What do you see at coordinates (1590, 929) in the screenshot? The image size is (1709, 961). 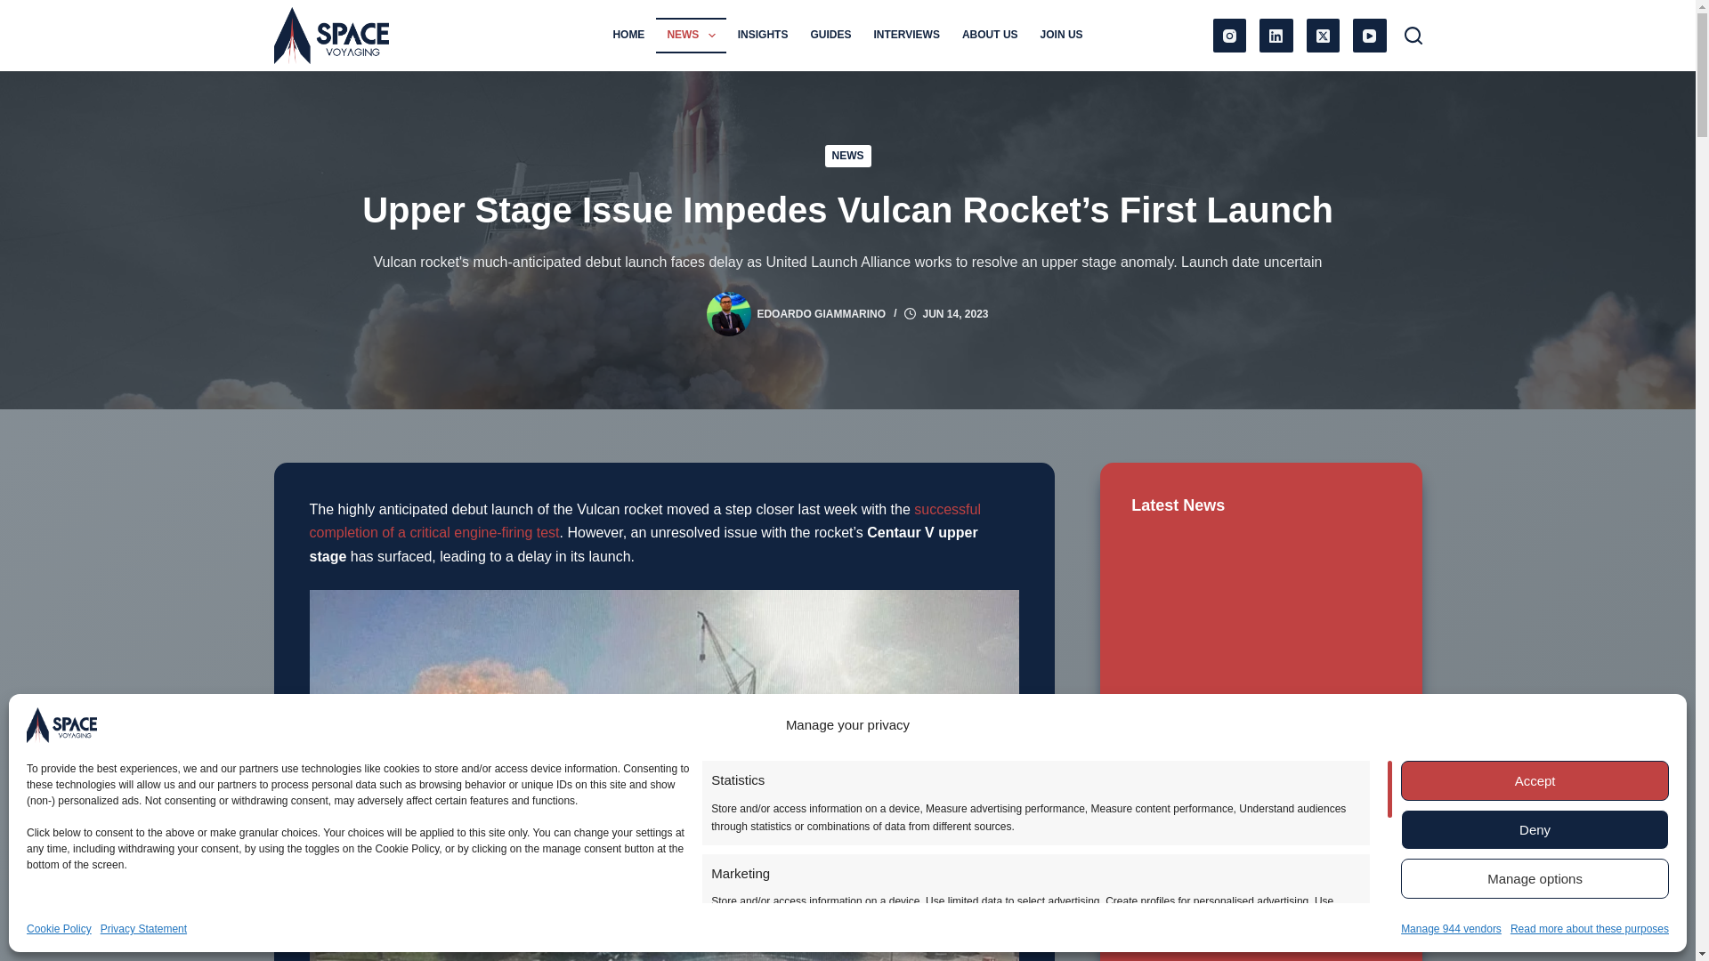 I see `Read more about these purposes` at bounding box center [1590, 929].